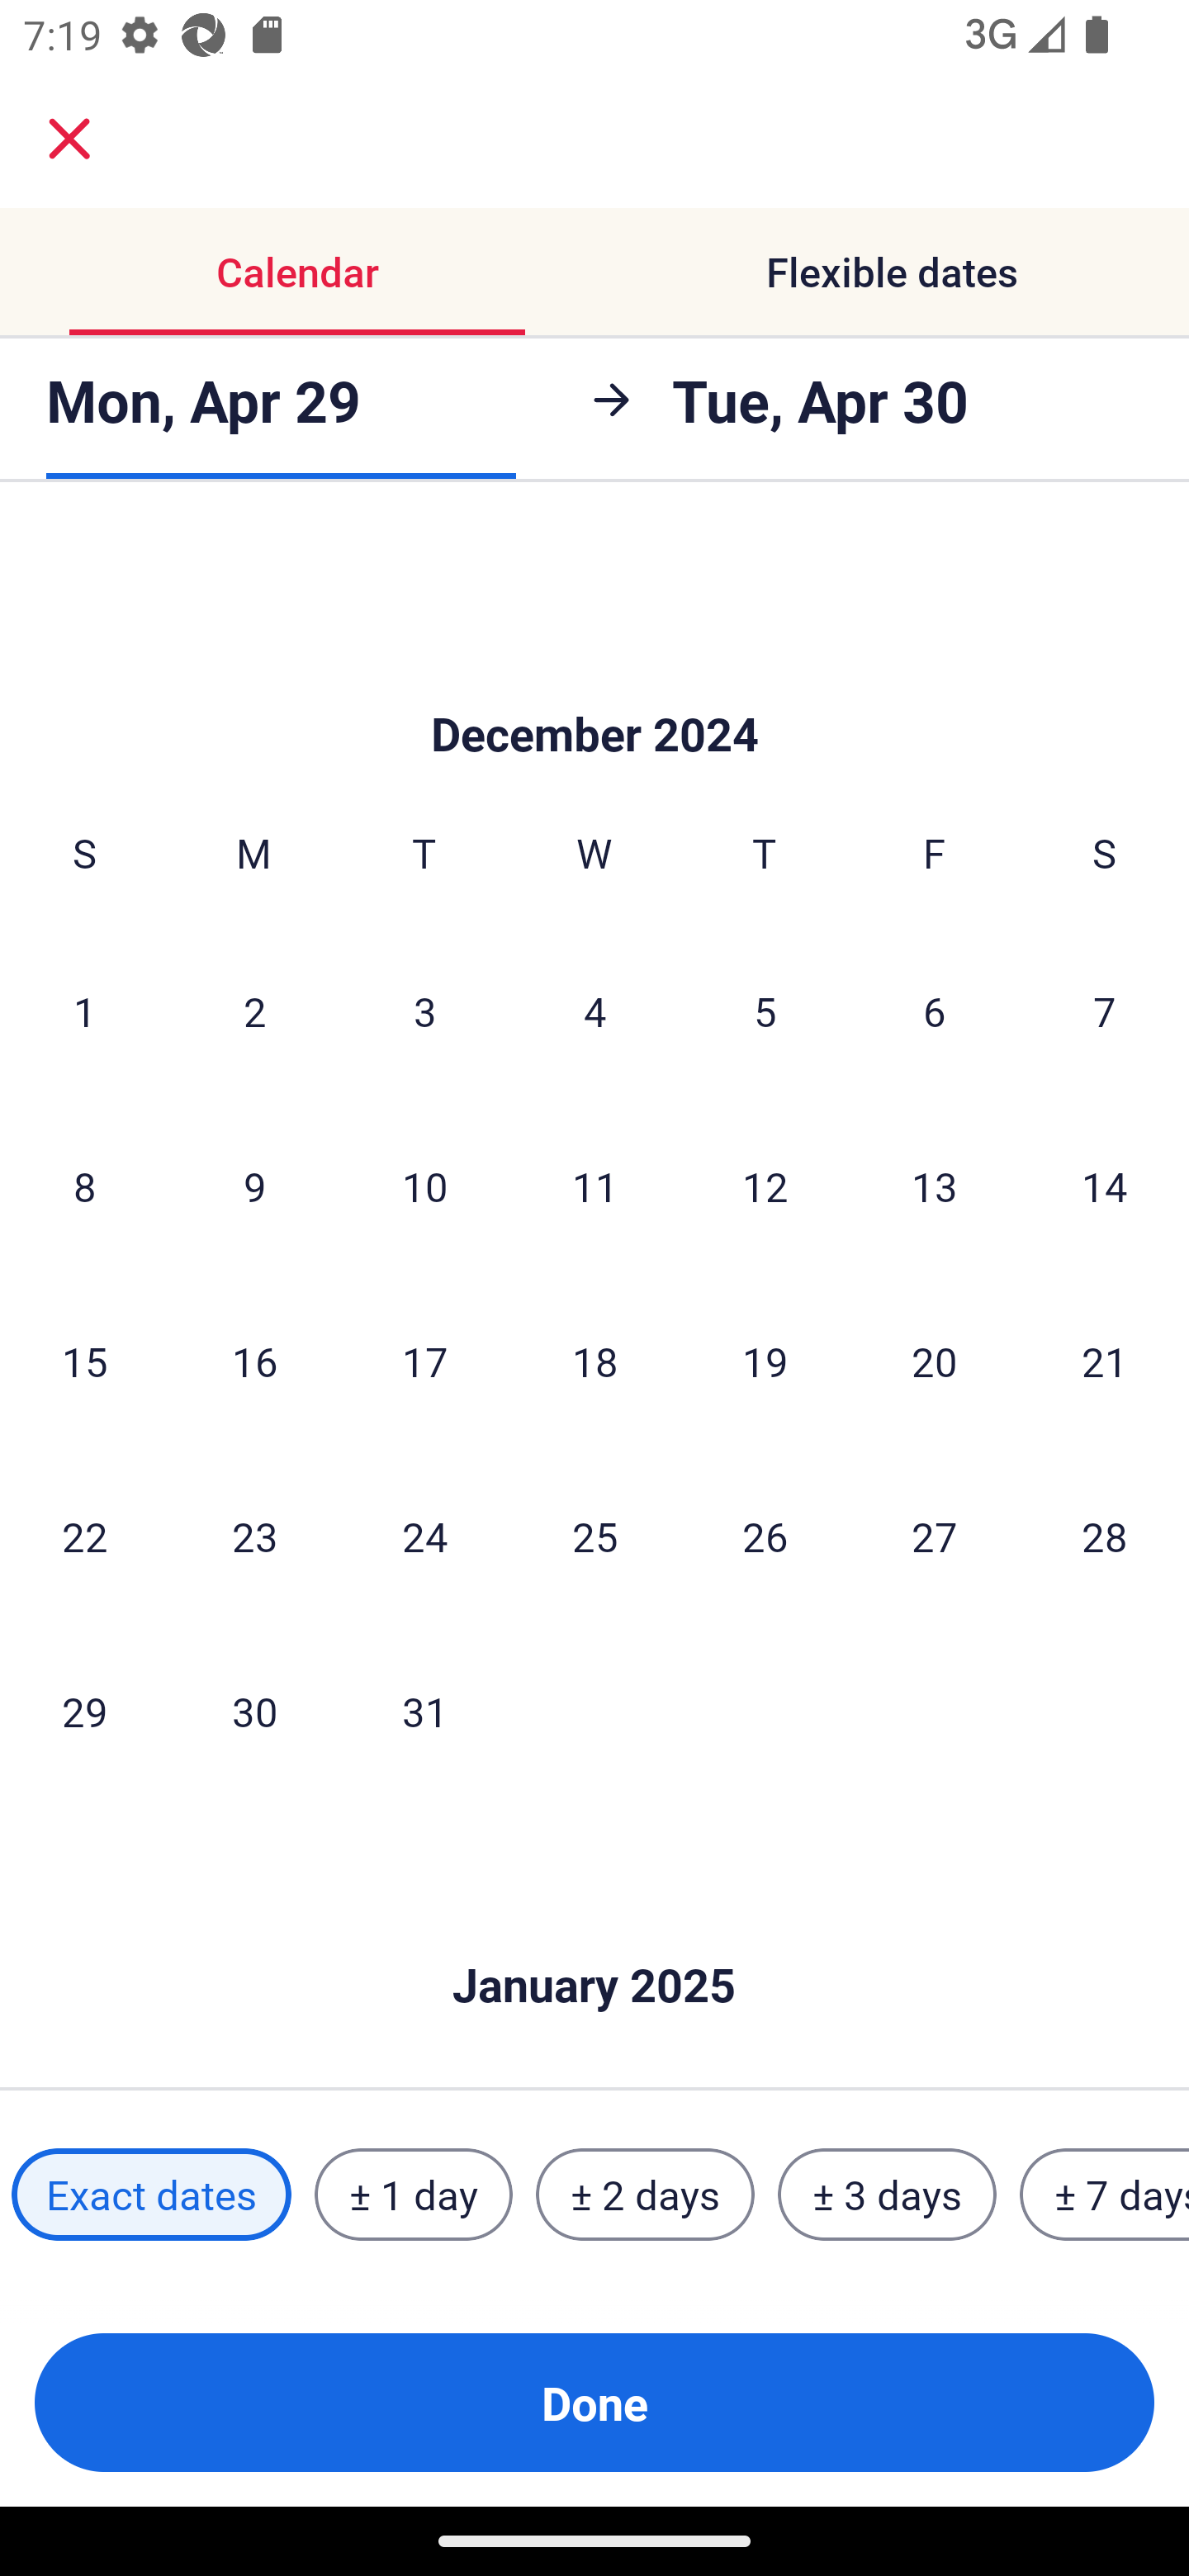  Describe the element at coordinates (765, 1011) in the screenshot. I see `5 Thursday, December 5, 2024` at that location.